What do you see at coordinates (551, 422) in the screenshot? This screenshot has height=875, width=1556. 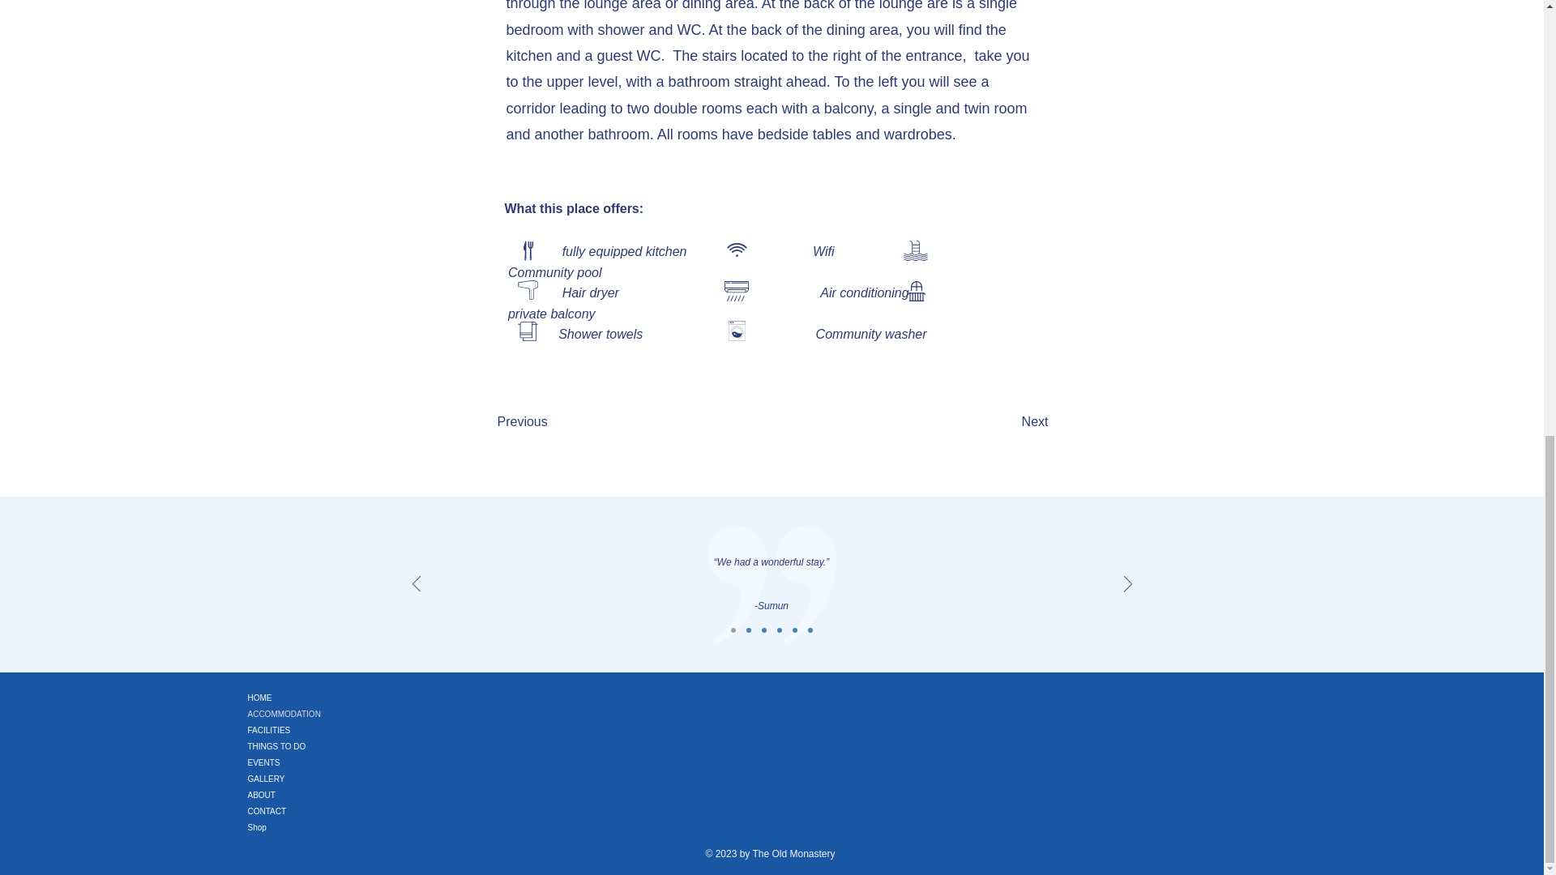 I see `Previous` at bounding box center [551, 422].